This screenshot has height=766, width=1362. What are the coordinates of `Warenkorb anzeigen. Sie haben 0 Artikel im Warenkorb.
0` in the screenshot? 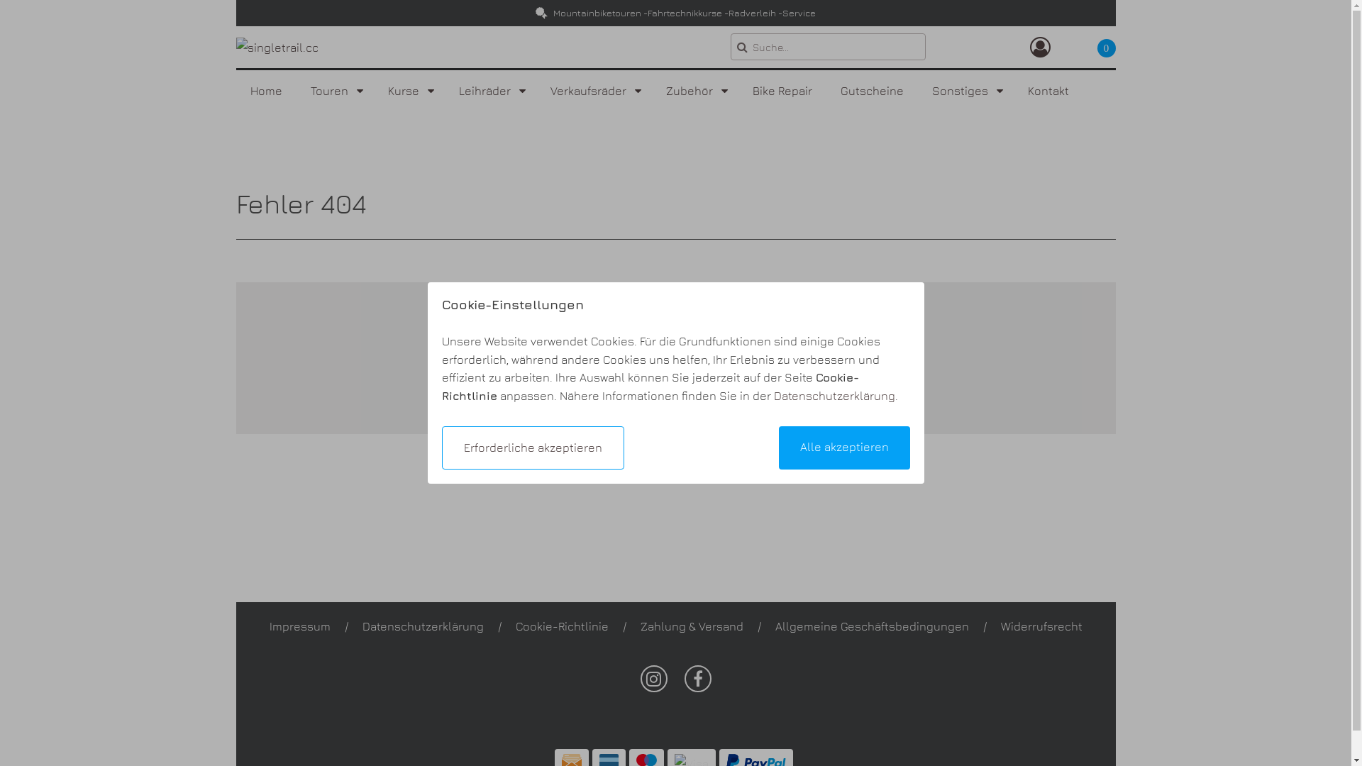 It's located at (1093, 47).